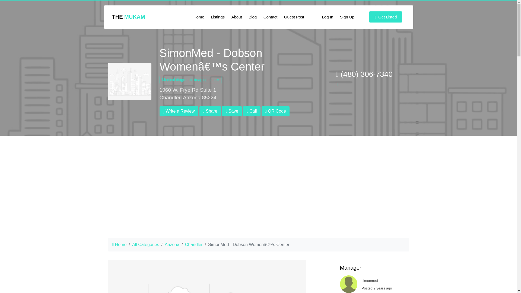 The width and height of the screenshot is (521, 293). Describe the element at coordinates (275, 111) in the screenshot. I see `QR Code` at that location.